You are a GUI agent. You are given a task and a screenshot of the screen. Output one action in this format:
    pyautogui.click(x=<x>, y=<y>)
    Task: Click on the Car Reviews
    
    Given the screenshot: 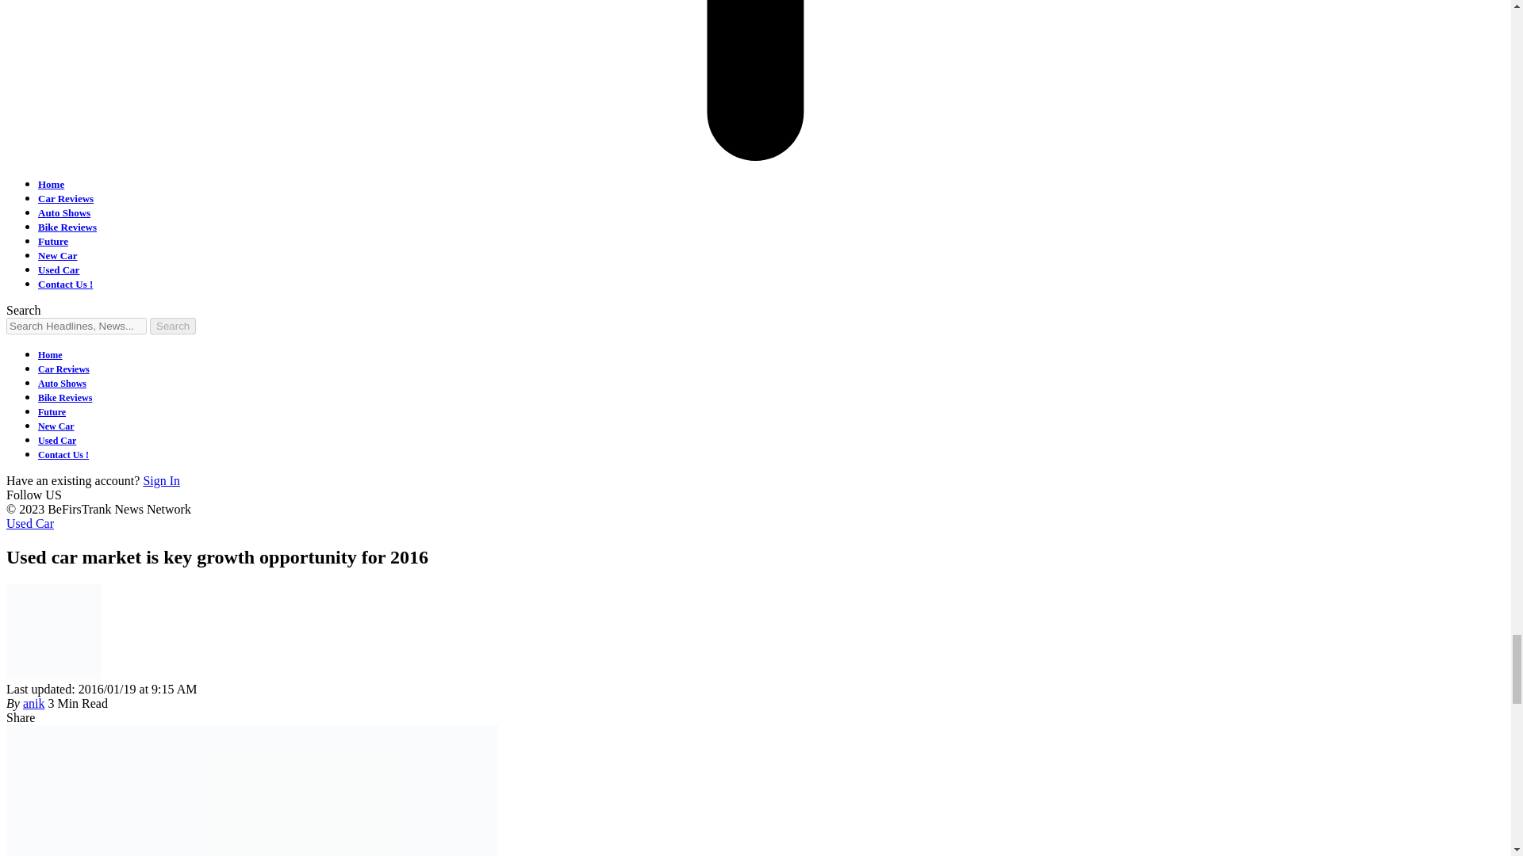 What is the action you would take?
    pyautogui.click(x=65, y=198)
    